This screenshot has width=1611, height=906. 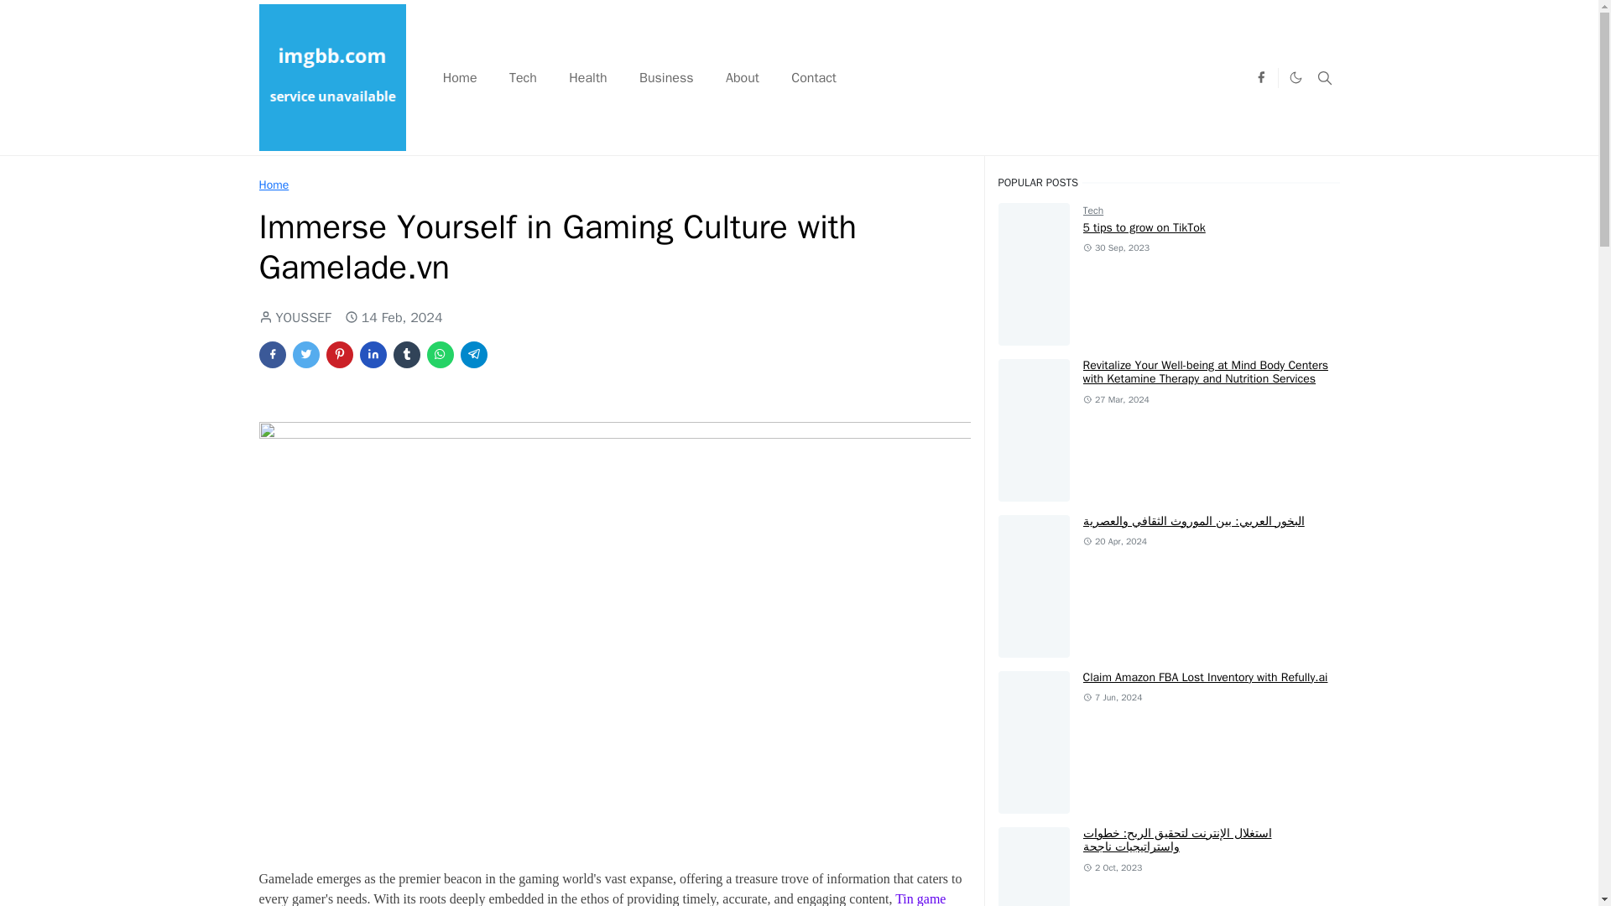 What do you see at coordinates (271, 354) in the screenshot?
I see `Facebook Share` at bounding box center [271, 354].